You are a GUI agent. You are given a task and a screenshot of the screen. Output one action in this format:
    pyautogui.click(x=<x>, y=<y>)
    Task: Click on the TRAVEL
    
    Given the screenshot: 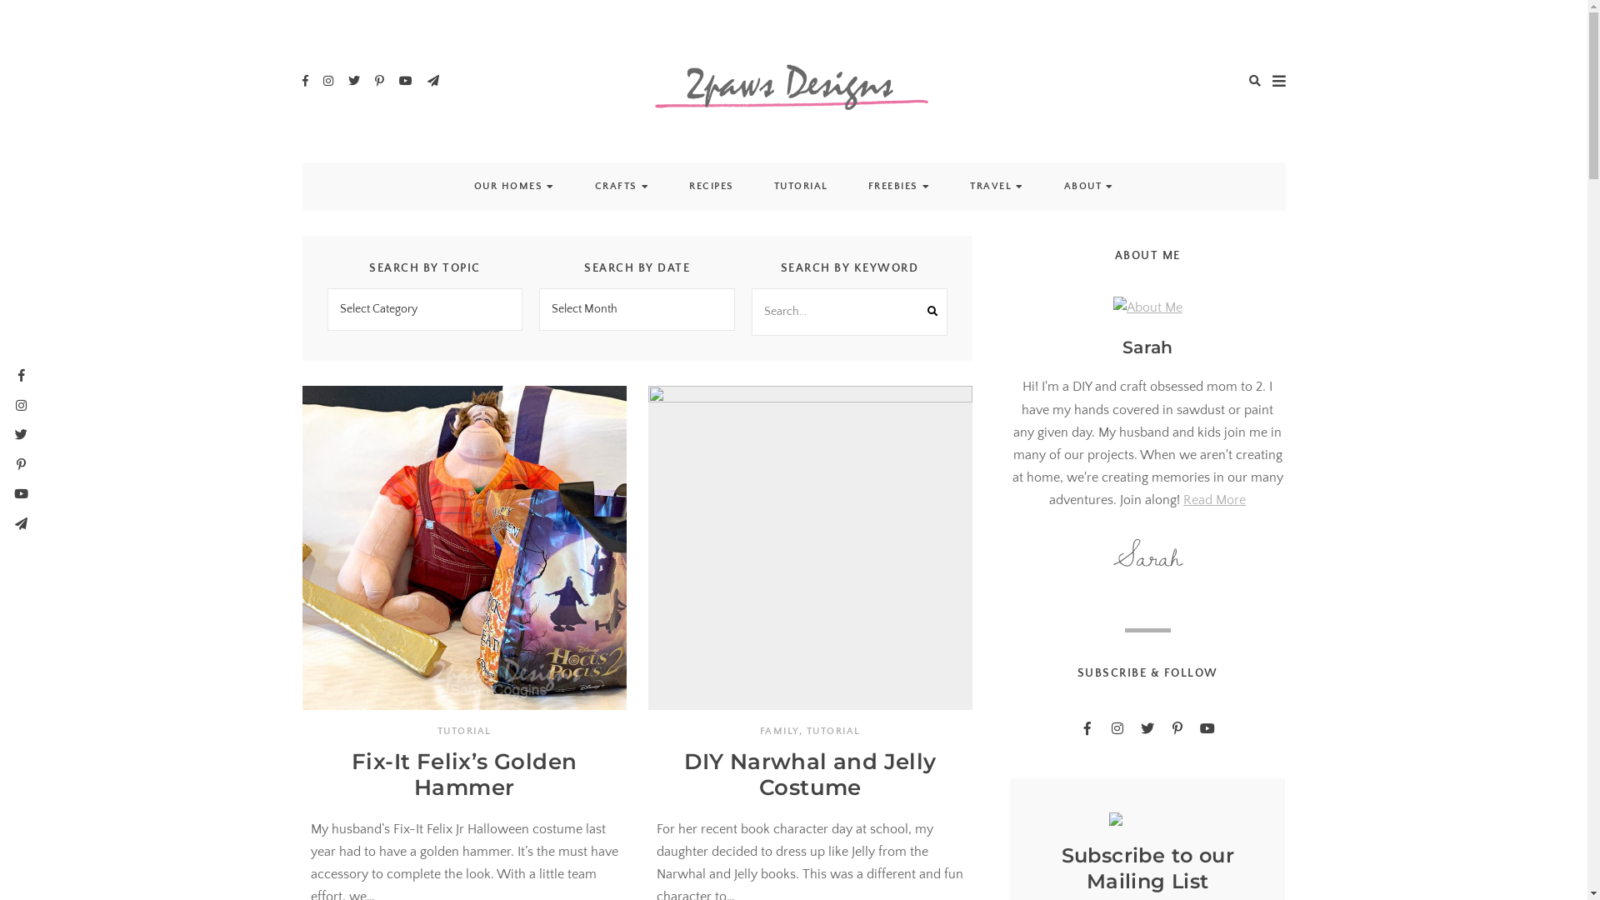 What is the action you would take?
    pyautogui.click(x=991, y=187)
    